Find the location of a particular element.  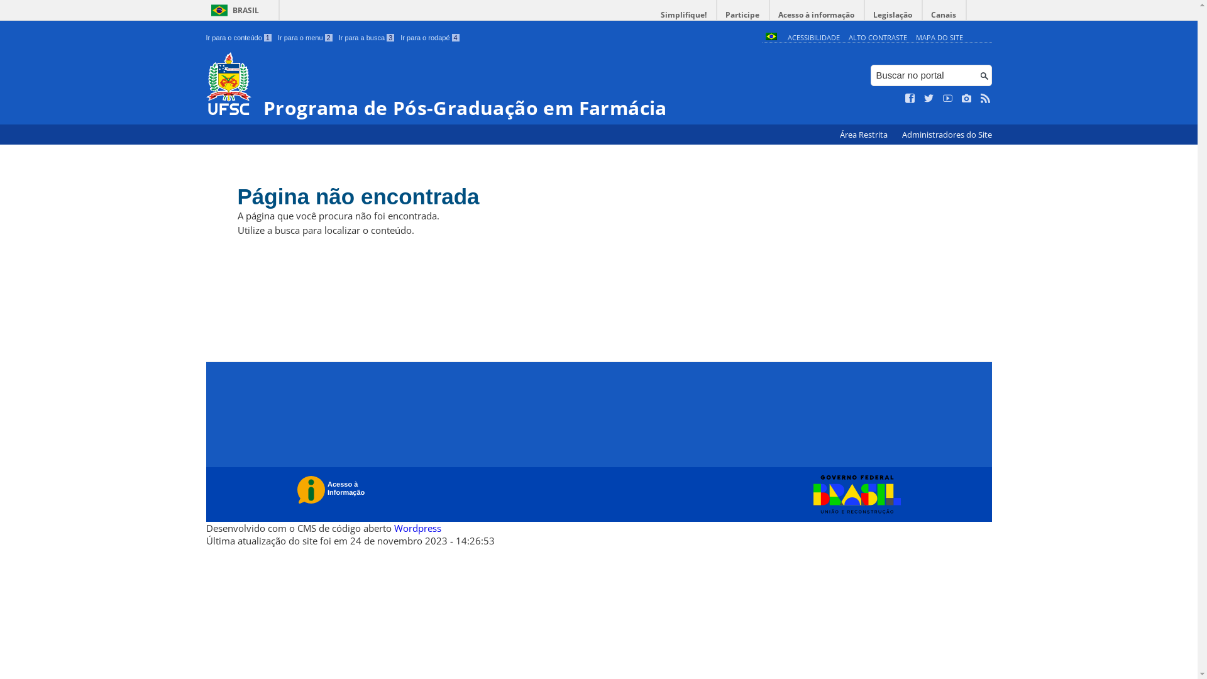

Participe is located at coordinates (742, 15).